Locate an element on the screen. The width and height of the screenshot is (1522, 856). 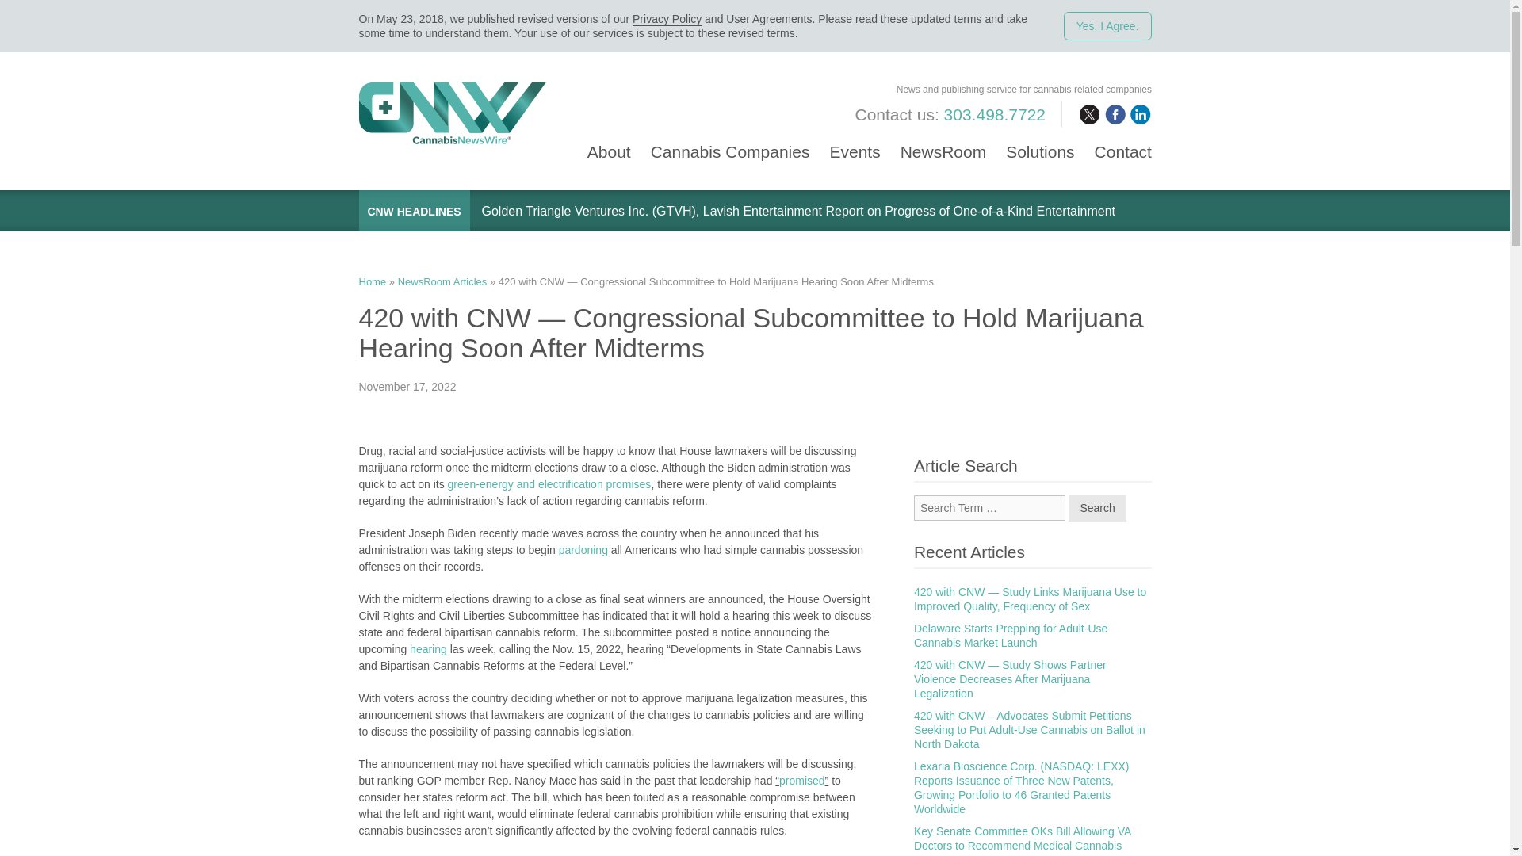
NewsRoom Articles is located at coordinates (442, 281).